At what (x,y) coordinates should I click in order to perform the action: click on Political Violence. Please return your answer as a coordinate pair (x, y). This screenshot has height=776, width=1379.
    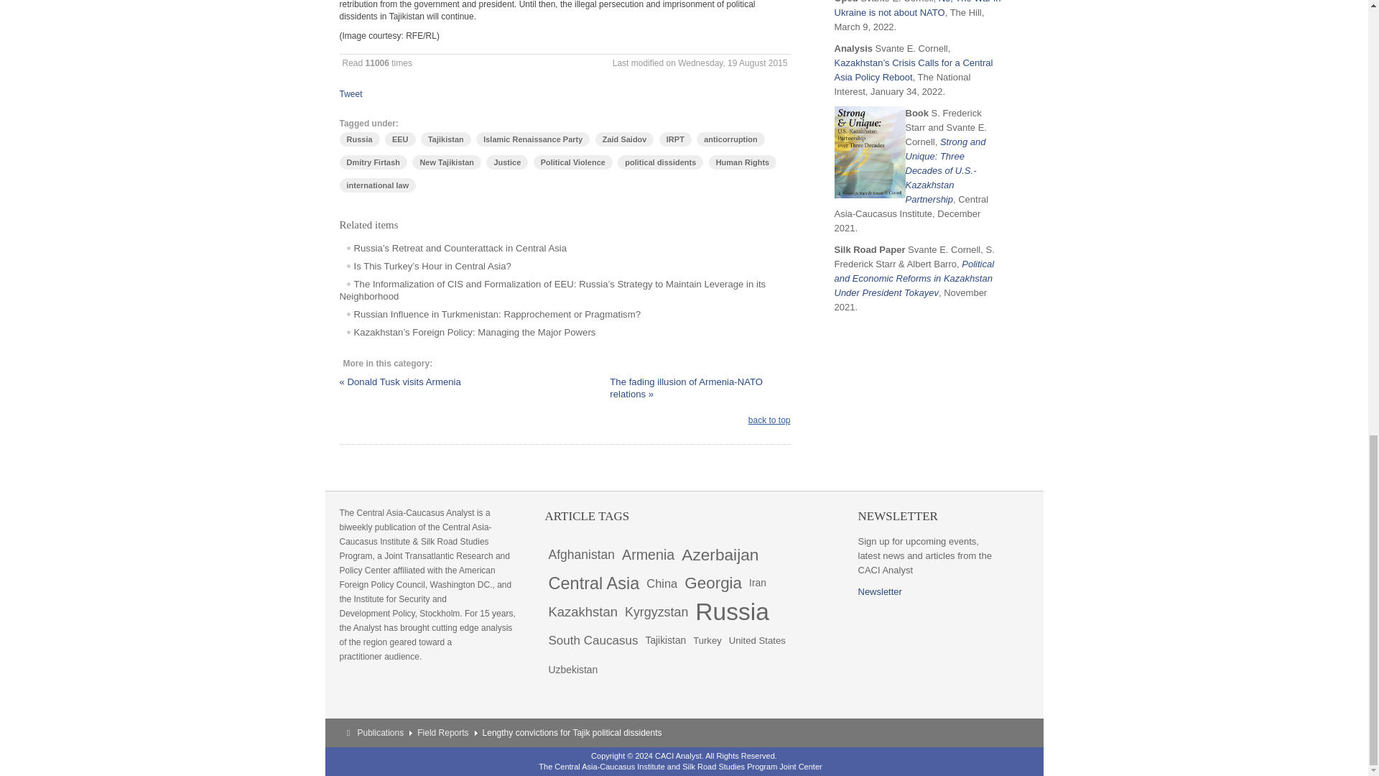
    Looking at the image, I should click on (573, 162).